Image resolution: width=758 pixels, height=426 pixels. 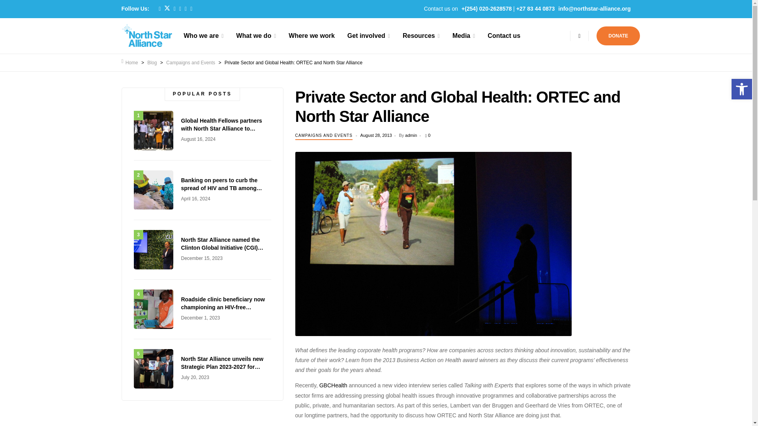 What do you see at coordinates (504, 35) in the screenshot?
I see `Contact us` at bounding box center [504, 35].